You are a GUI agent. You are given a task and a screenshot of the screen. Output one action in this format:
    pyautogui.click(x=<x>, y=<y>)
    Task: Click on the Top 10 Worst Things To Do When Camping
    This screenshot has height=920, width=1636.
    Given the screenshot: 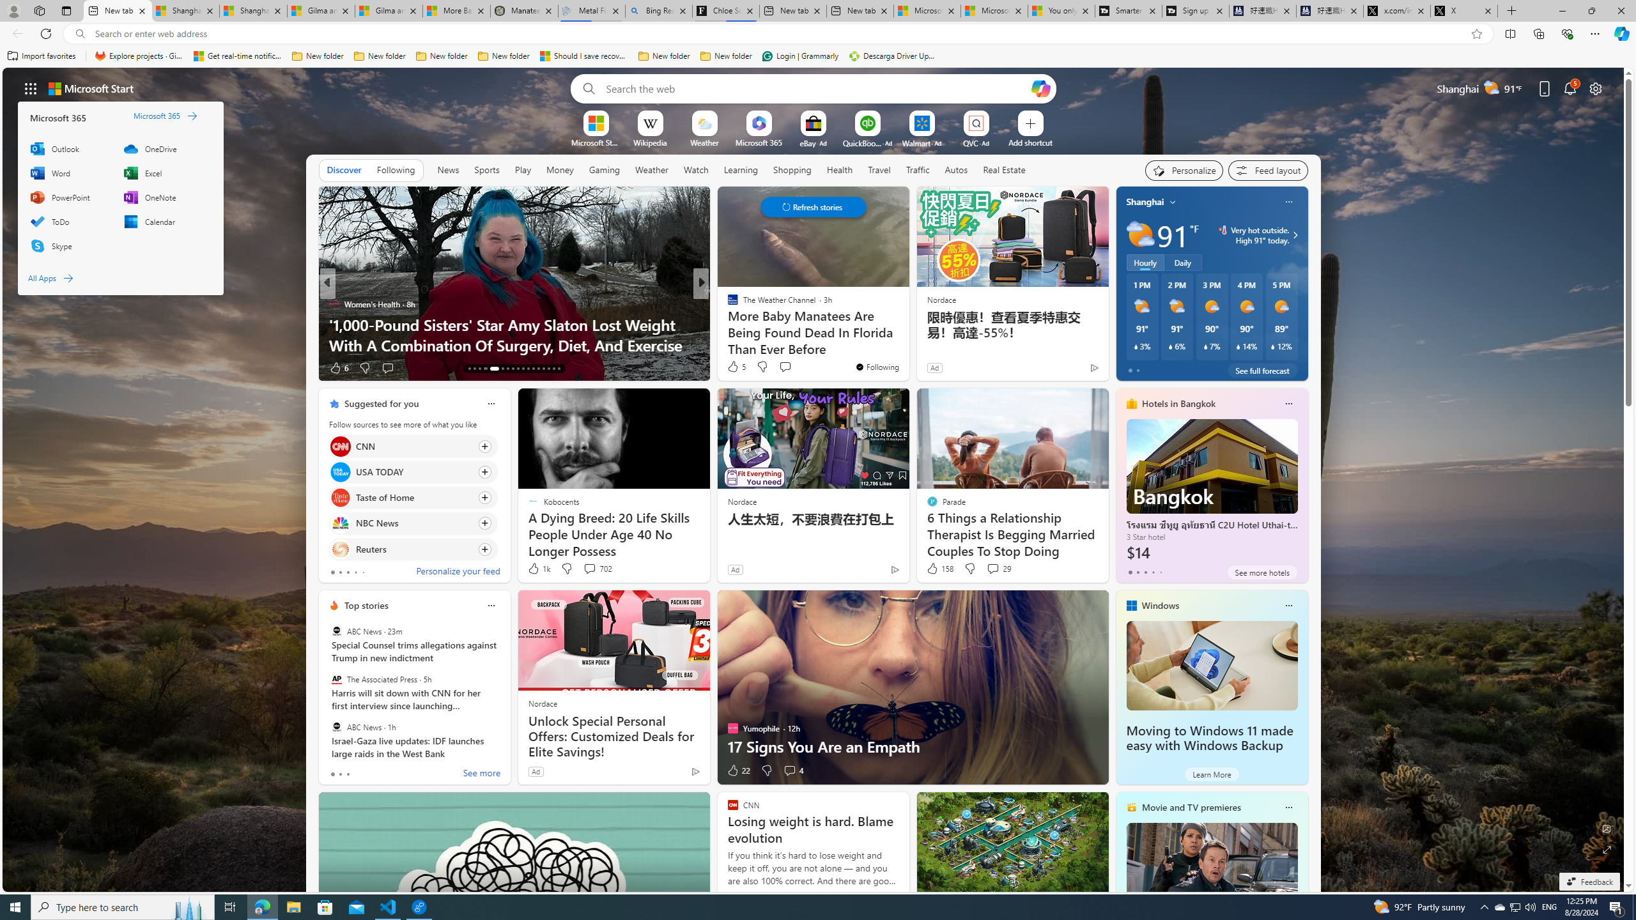 What is the action you would take?
    pyautogui.click(x=907, y=345)
    